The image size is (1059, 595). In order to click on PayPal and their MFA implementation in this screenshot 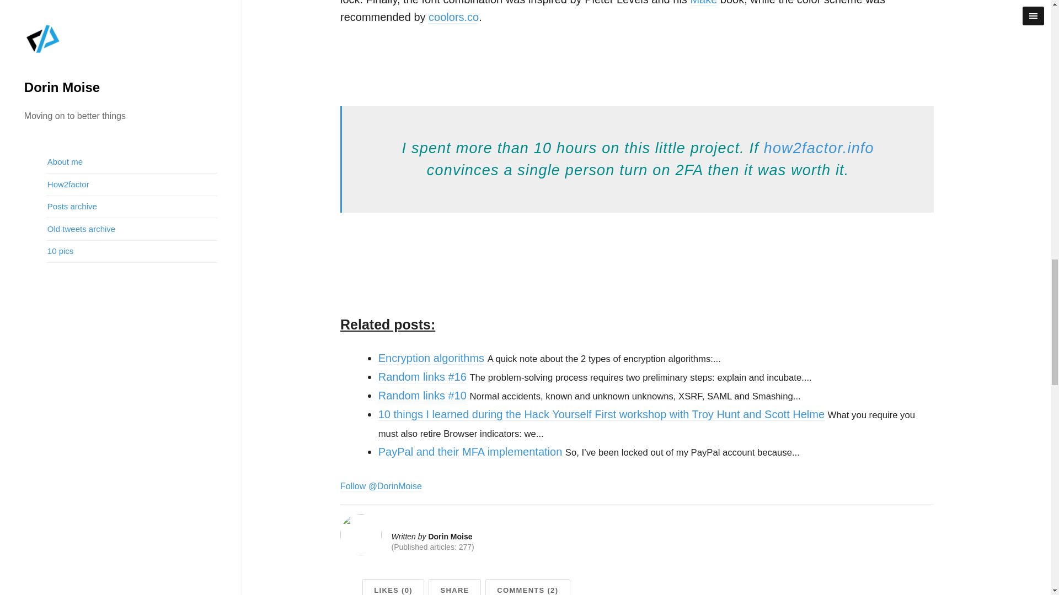, I will do `click(470, 452)`.